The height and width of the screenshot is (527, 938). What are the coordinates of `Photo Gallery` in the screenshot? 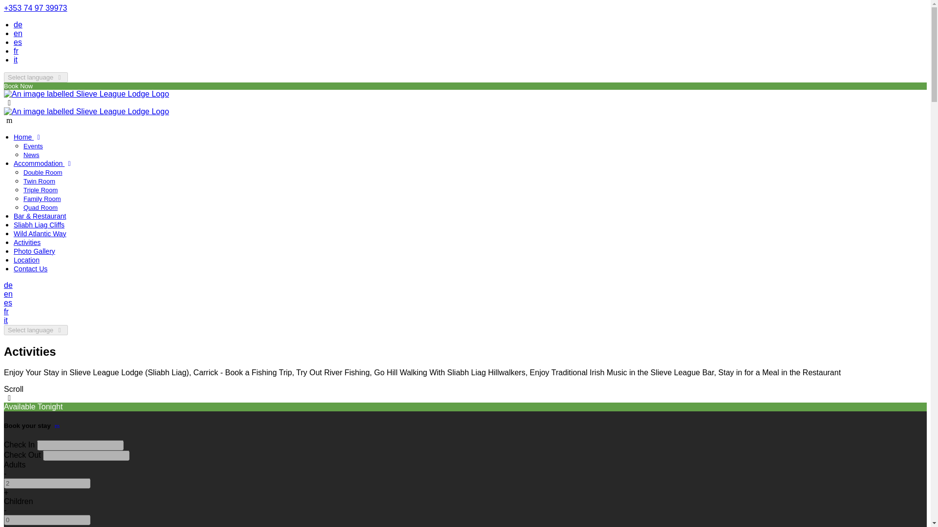 It's located at (34, 251).